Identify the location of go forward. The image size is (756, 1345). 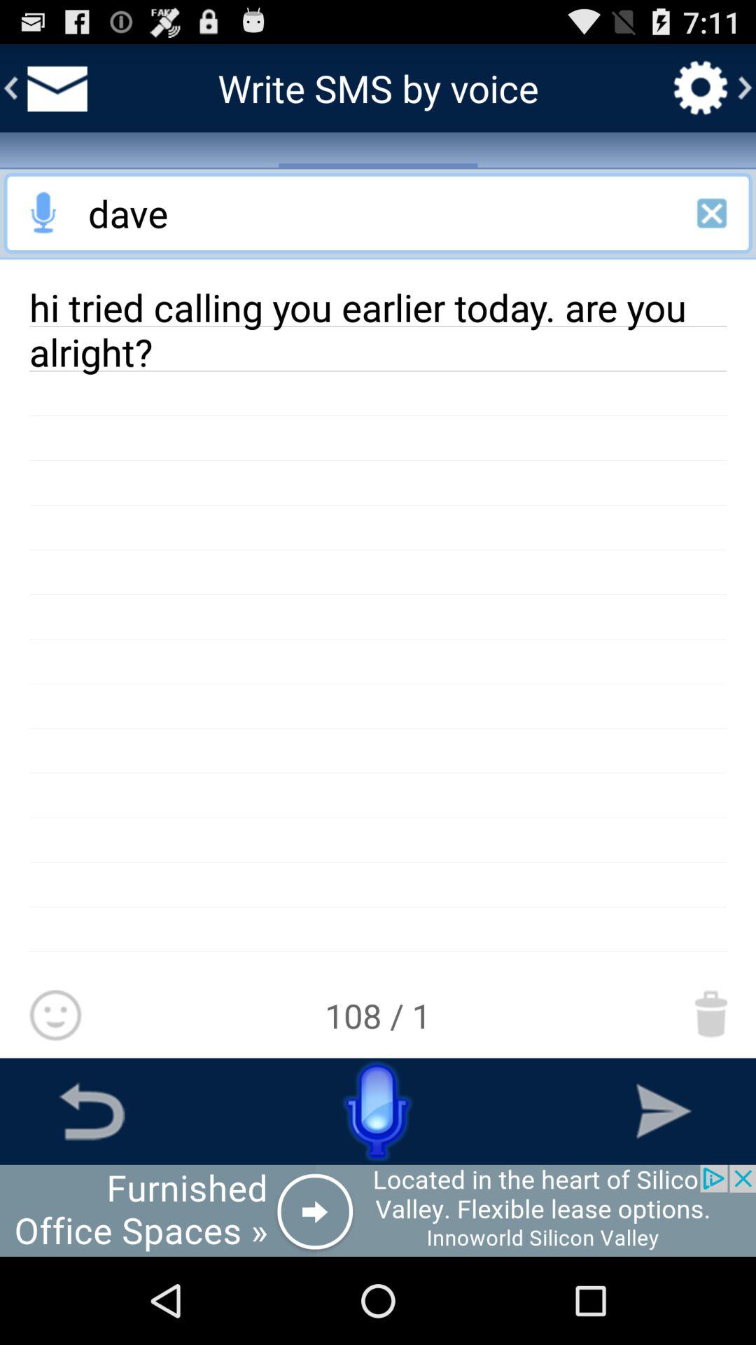
(664, 1111).